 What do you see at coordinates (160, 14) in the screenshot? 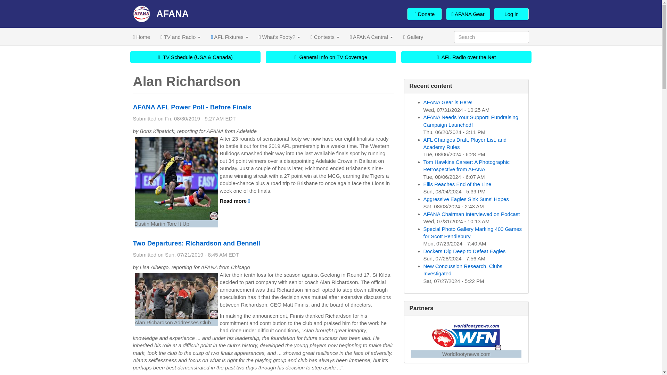
I see `Home` at bounding box center [160, 14].